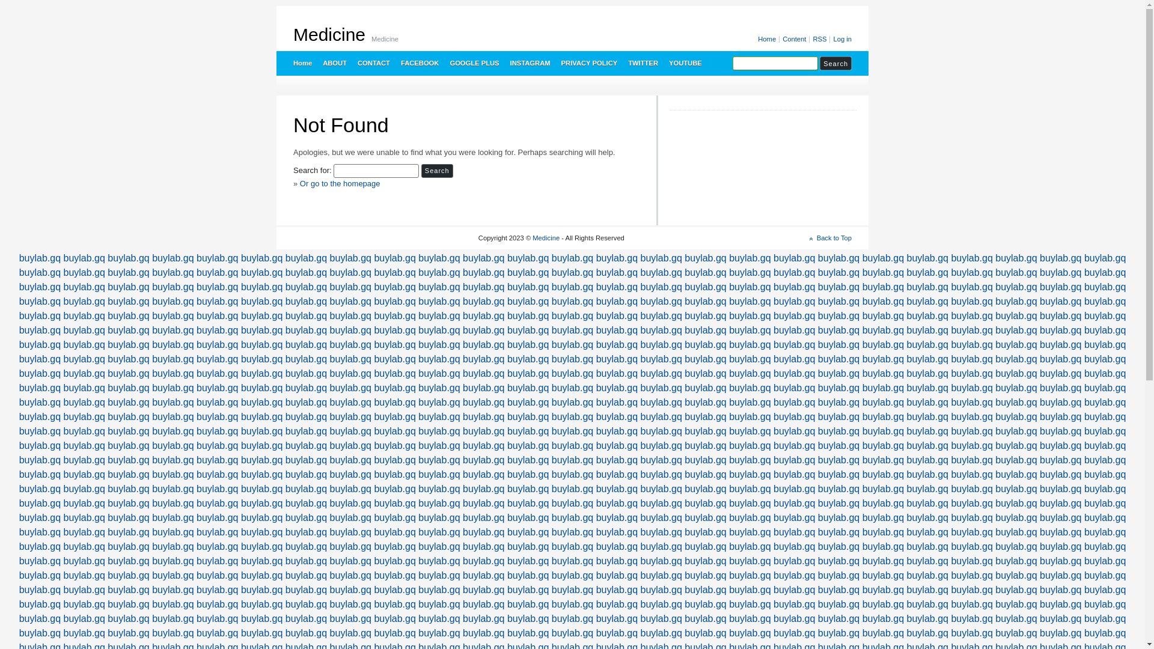 Image resolution: width=1154 pixels, height=649 pixels. I want to click on buylab.gq, so click(795, 373).